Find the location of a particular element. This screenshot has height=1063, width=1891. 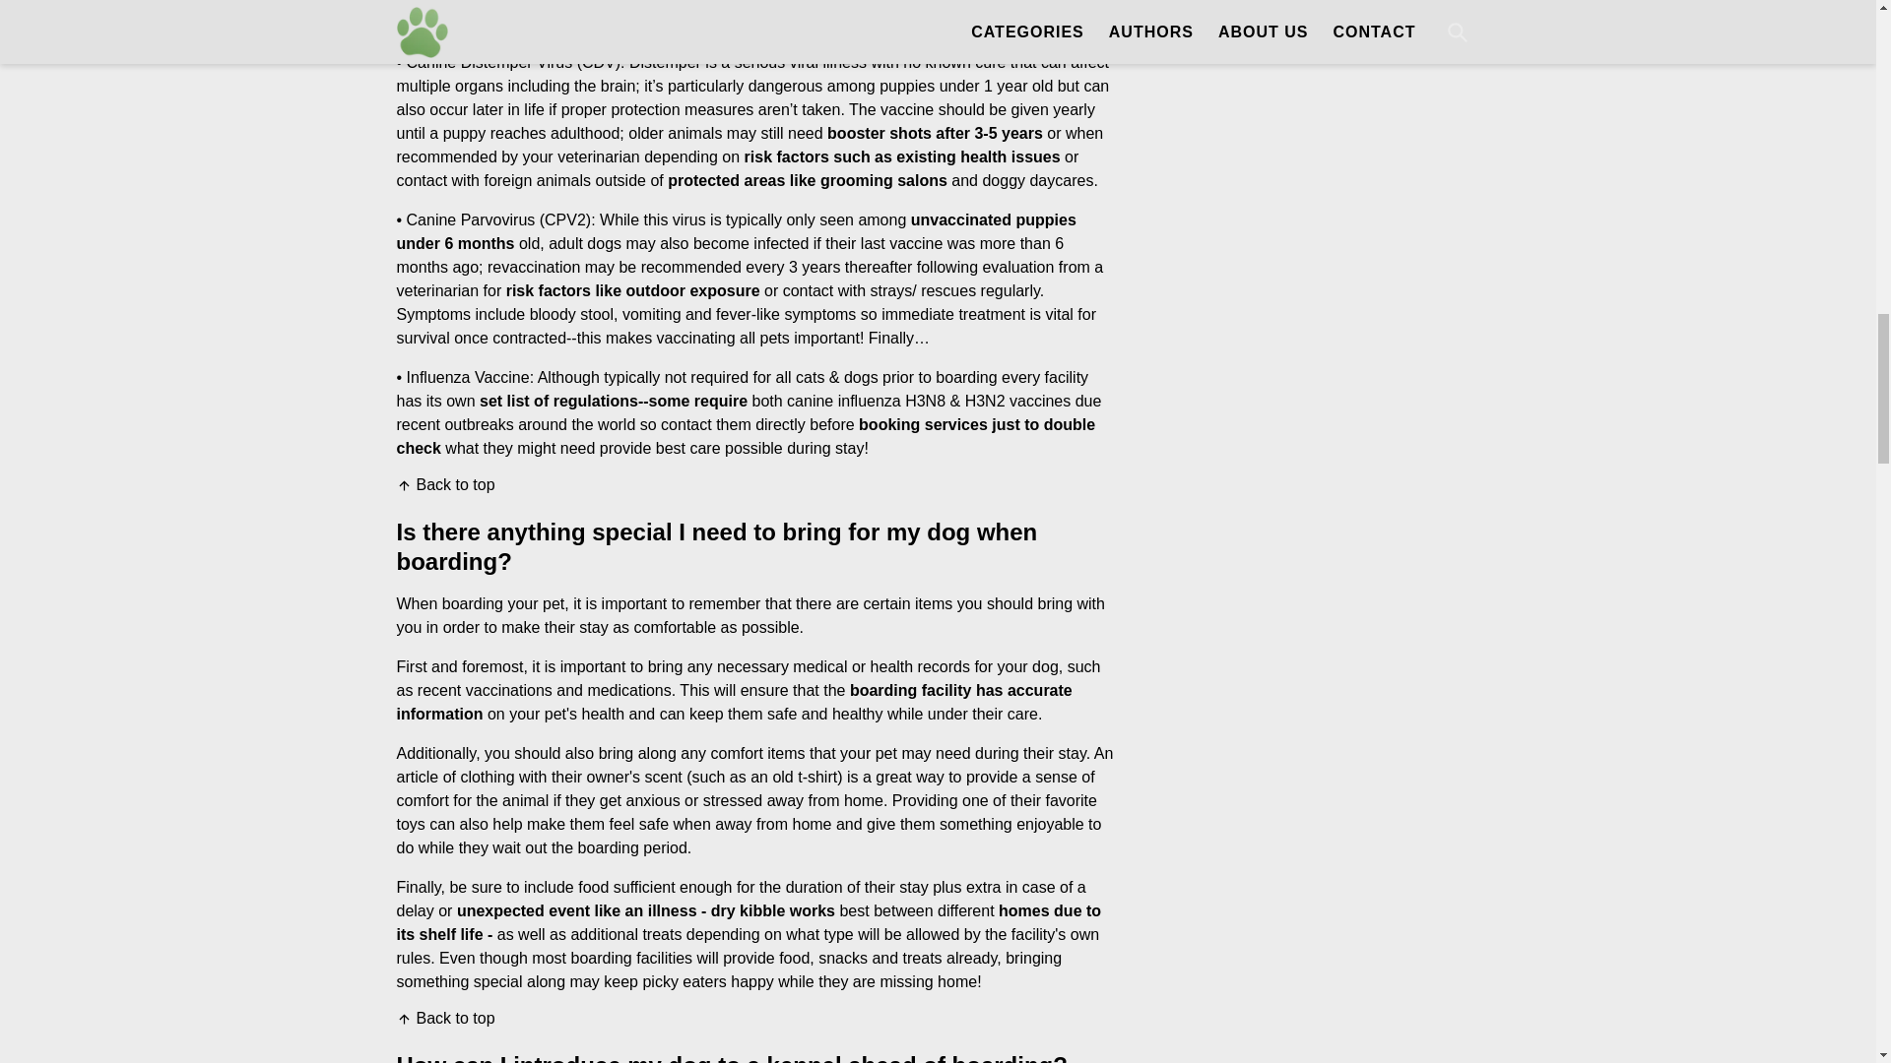

Back to top is located at coordinates (444, 484).